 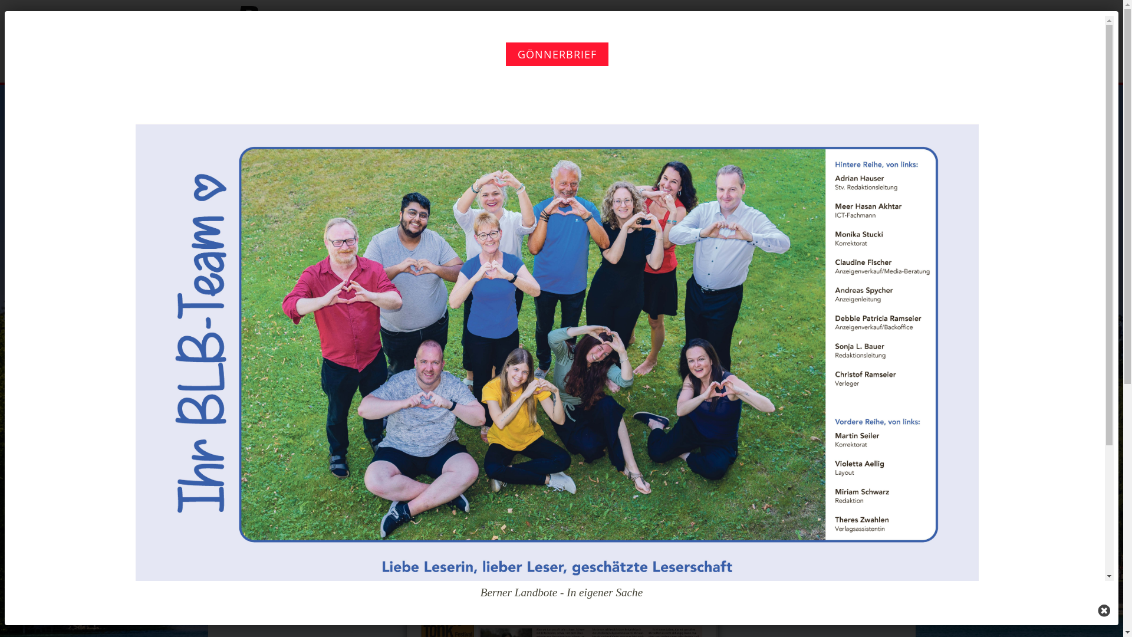 What do you see at coordinates (562, 40) in the screenshot?
I see `E-Paper` at bounding box center [562, 40].